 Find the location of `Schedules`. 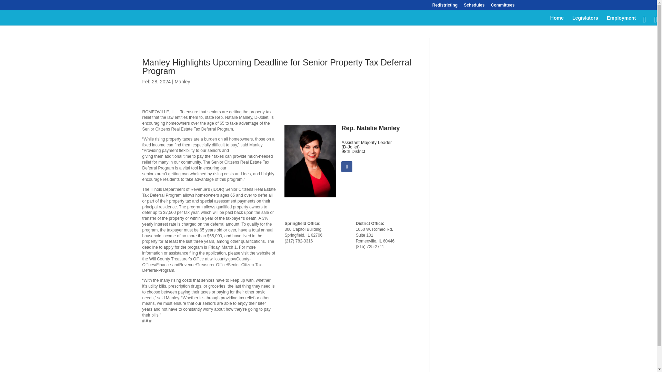

Schedules is located at coordinates (474, 7).